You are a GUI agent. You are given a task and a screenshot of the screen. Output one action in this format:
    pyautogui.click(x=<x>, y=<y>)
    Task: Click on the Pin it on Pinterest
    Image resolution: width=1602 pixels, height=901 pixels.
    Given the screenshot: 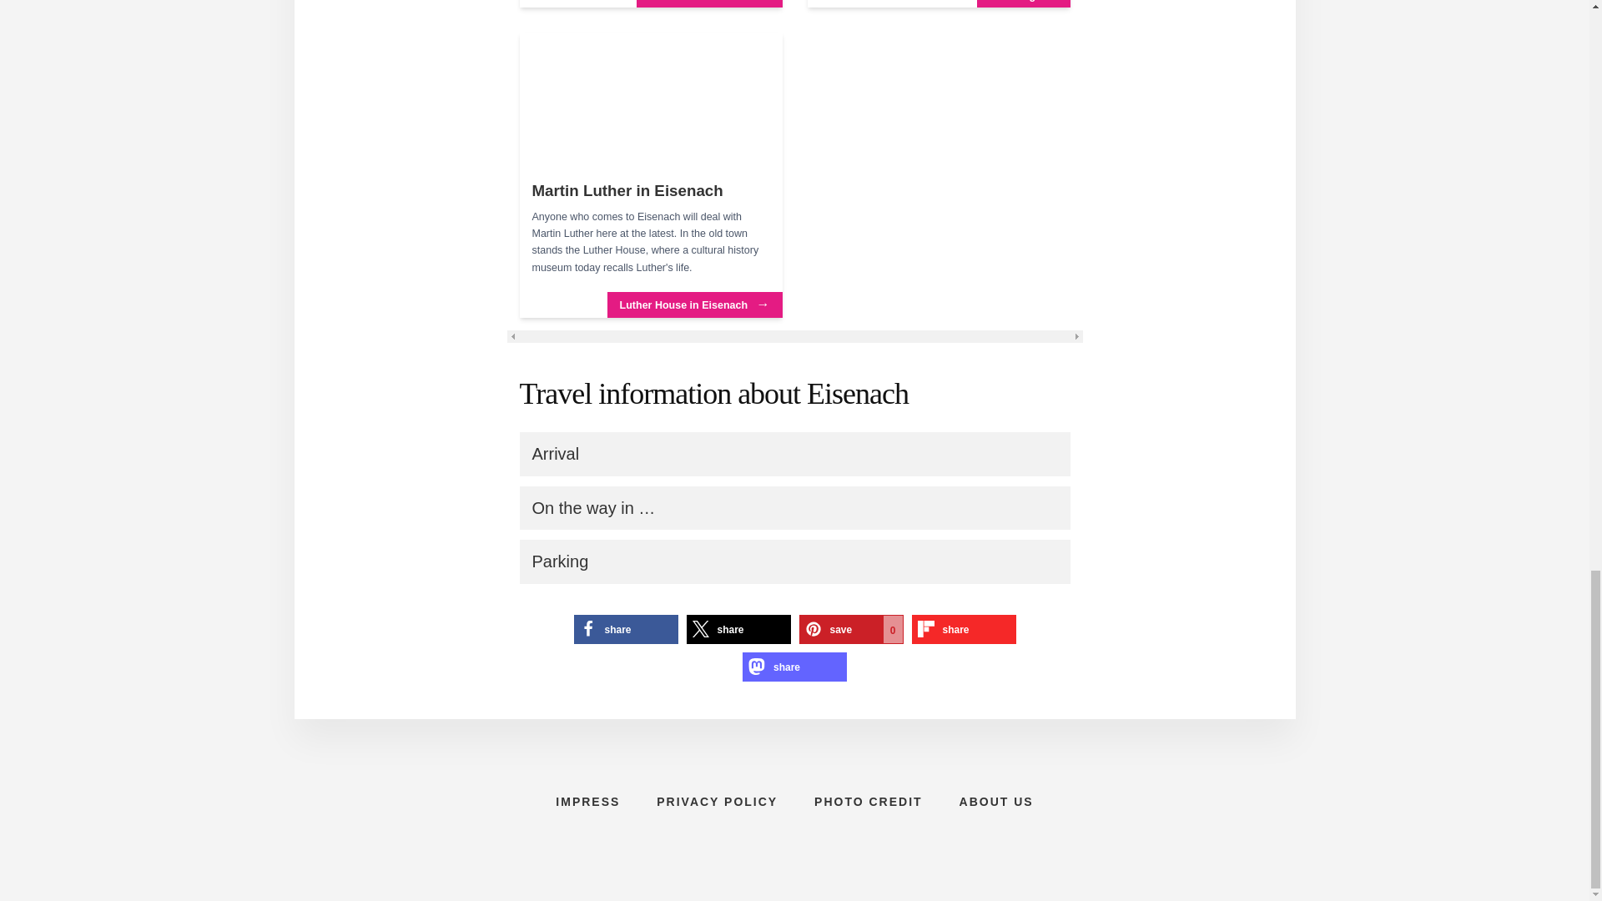 What is the action you would take?
    pyautogui.click(x=851, y=629)
    